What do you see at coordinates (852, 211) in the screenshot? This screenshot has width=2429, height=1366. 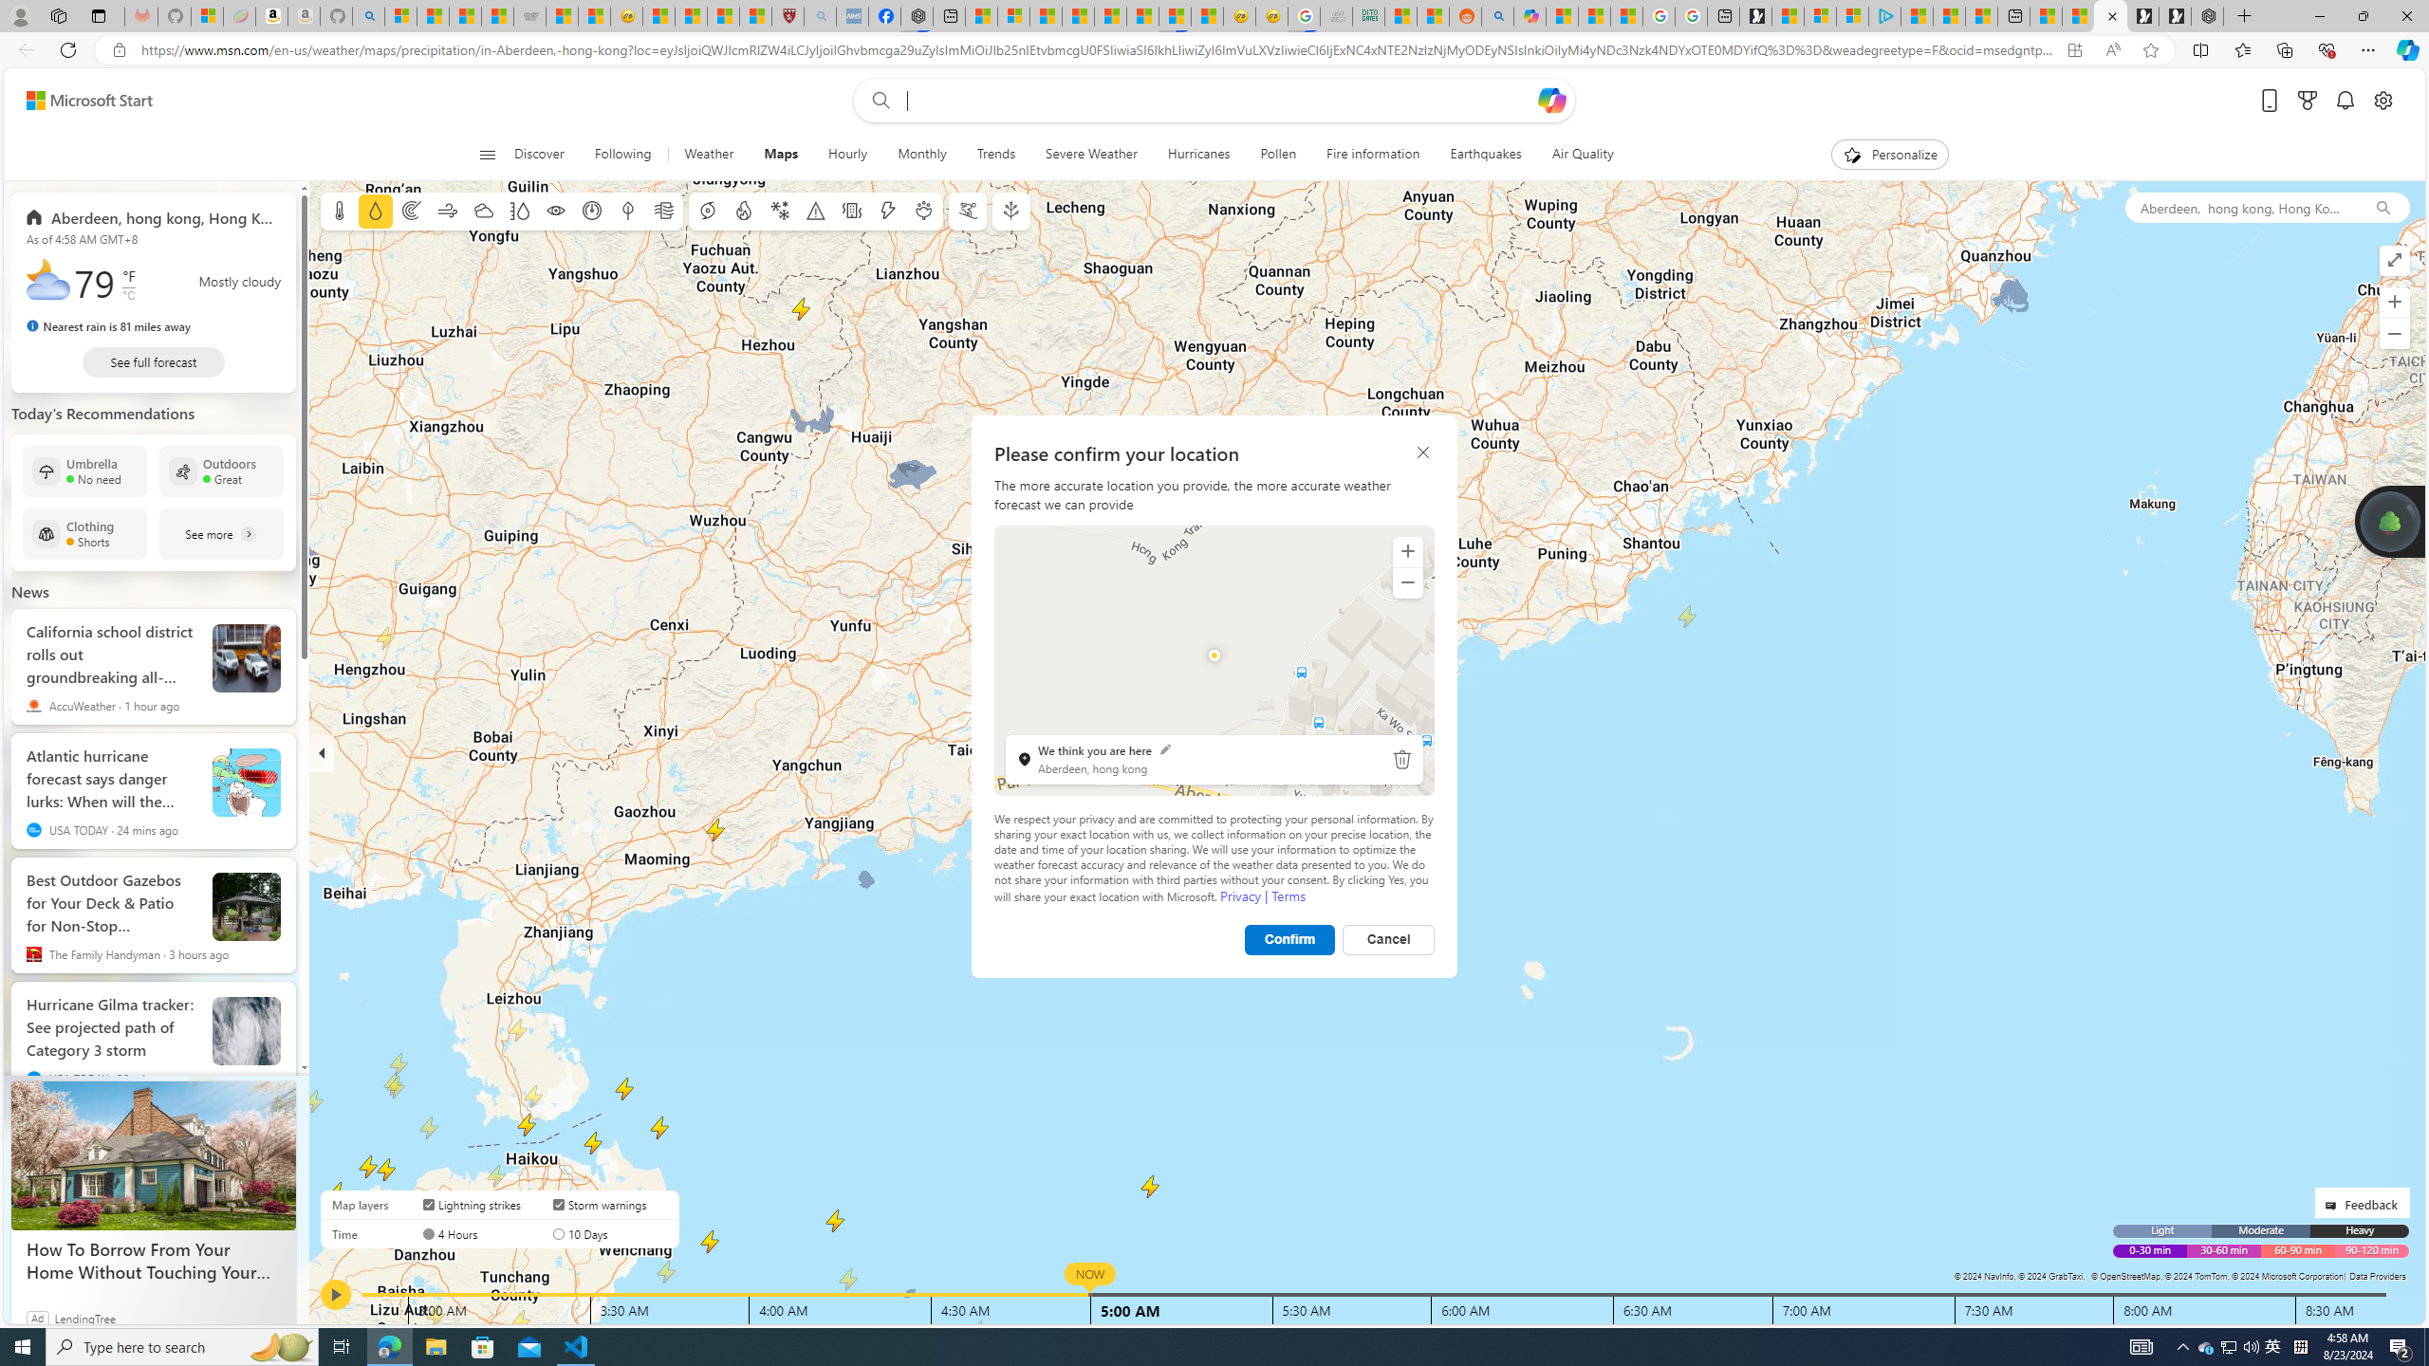 I see `Earthquake` at bounding box center [852, 211].